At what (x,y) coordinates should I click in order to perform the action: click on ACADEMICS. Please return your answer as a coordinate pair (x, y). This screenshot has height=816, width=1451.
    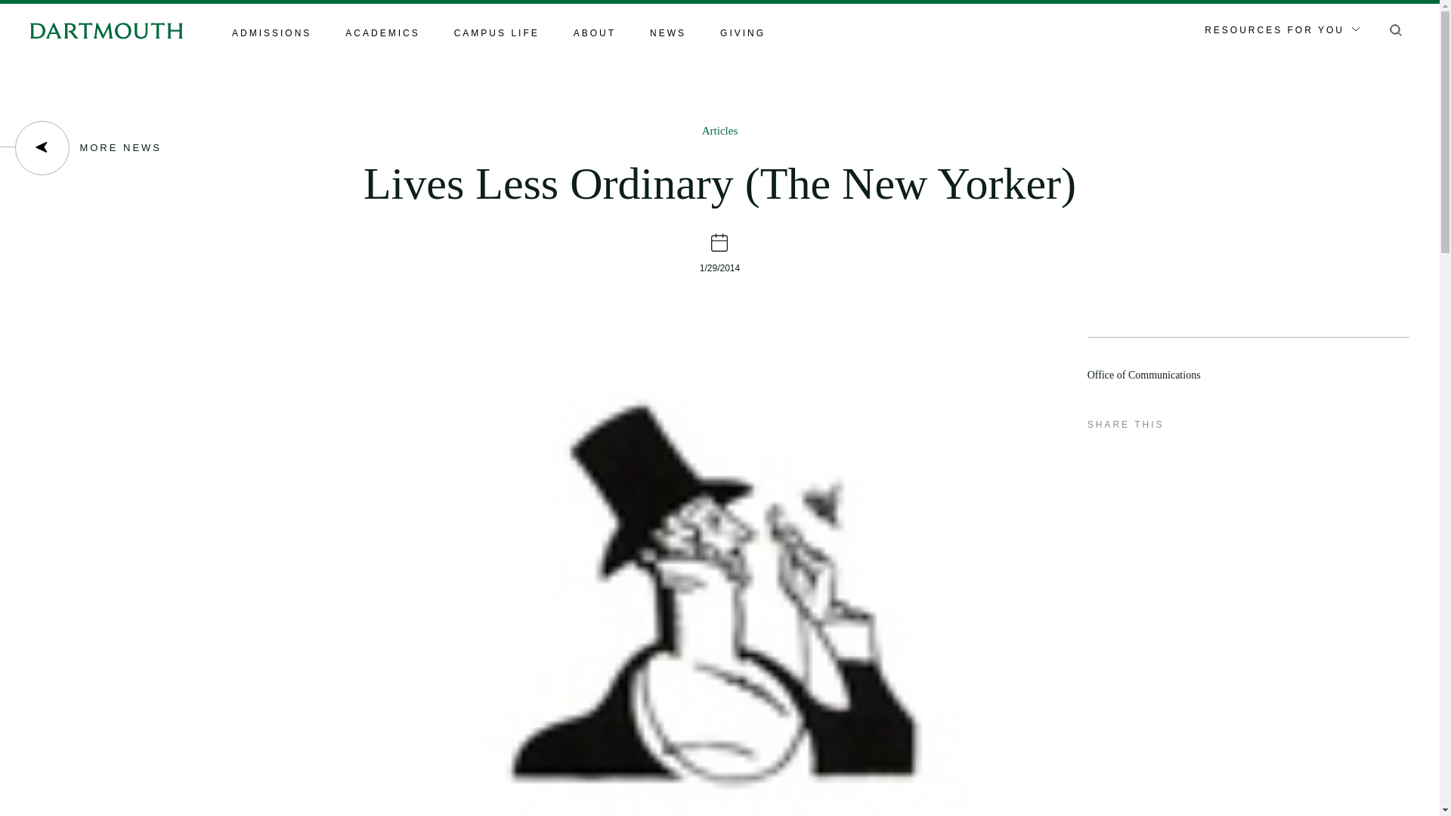
    Looking at the image, I should click on (382, 34).